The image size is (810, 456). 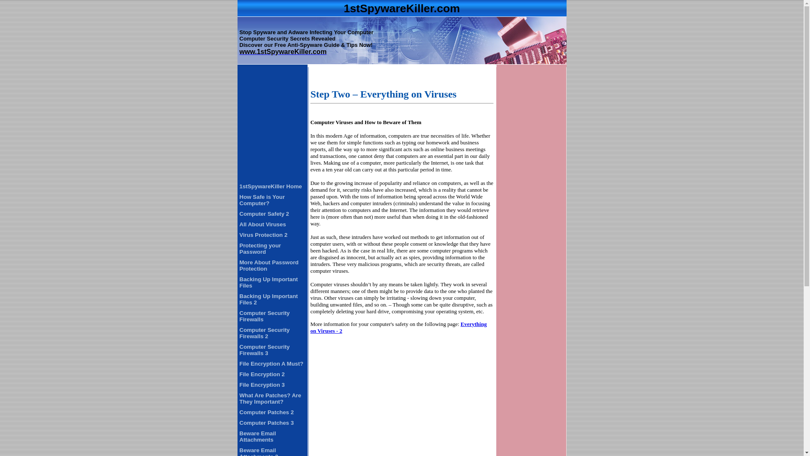 What do you see at coordinates (269, 282) in the screenshot?
I see `Backing Up Important Files` at bounding box center [269, 282].